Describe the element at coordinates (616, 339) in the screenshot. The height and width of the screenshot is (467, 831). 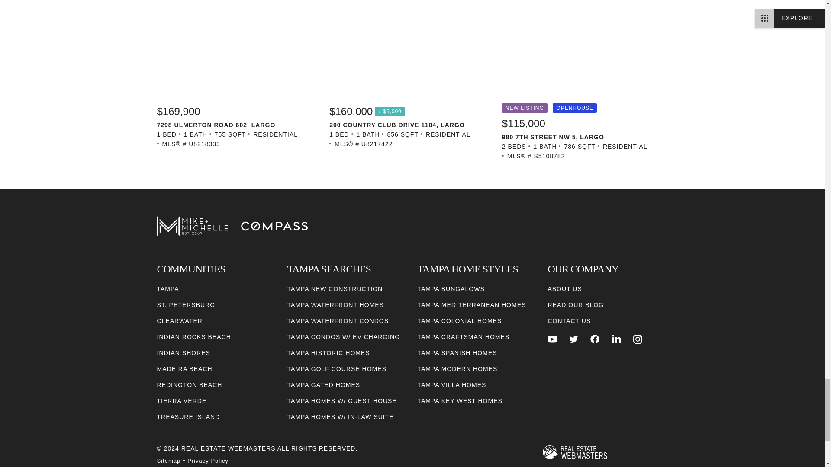
I see `LINKEDIN` at that location.